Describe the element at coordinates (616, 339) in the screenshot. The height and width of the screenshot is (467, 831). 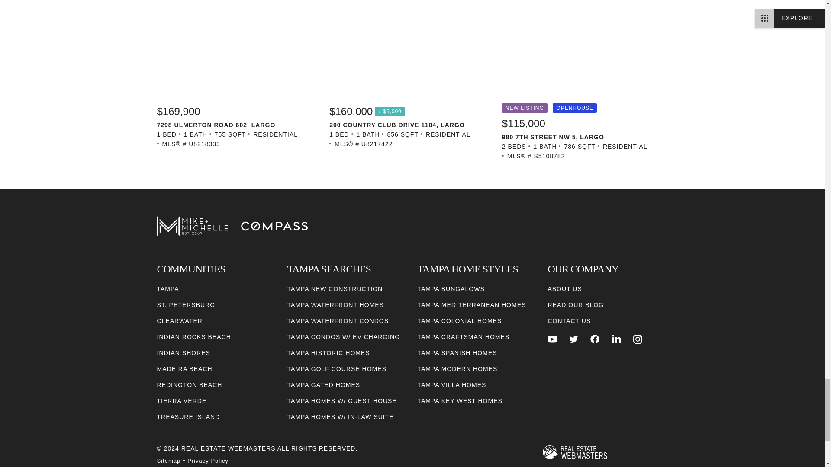
I see `LINKEDIN` at that location.